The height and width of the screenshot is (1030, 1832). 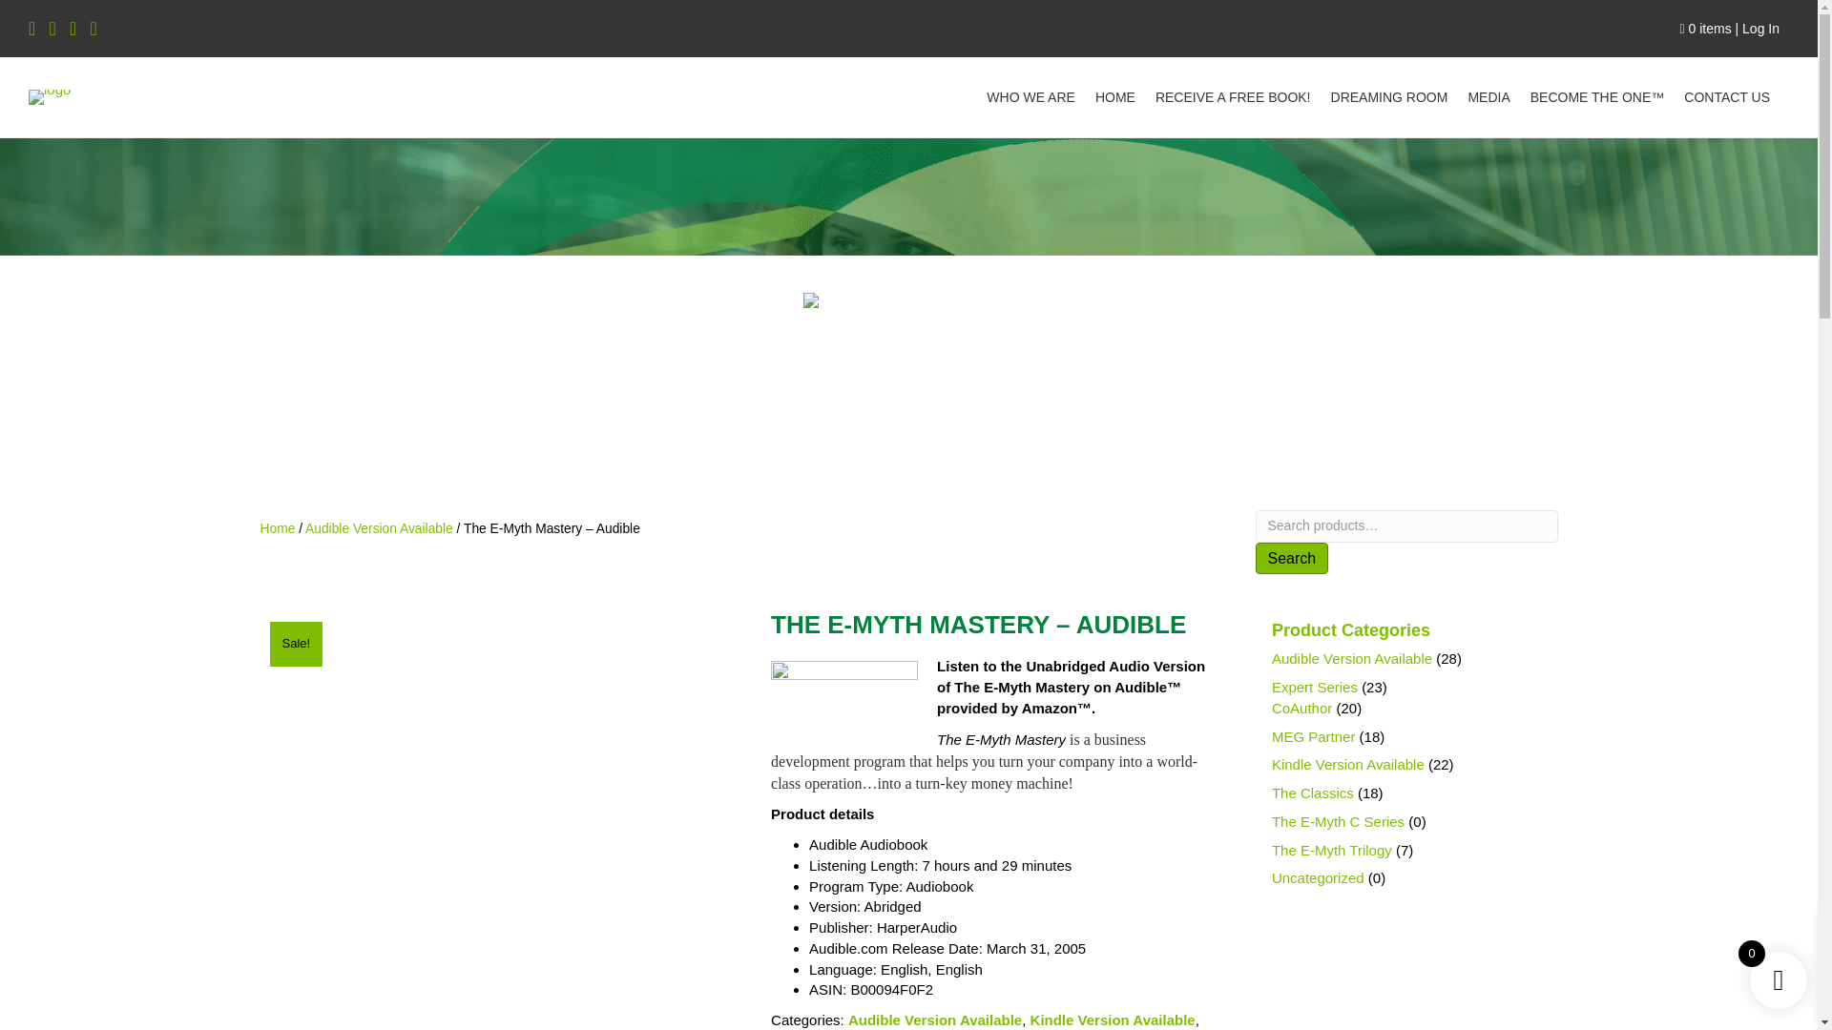 I want to click on DREAMING ROOM, so click(x=1389, y=97).